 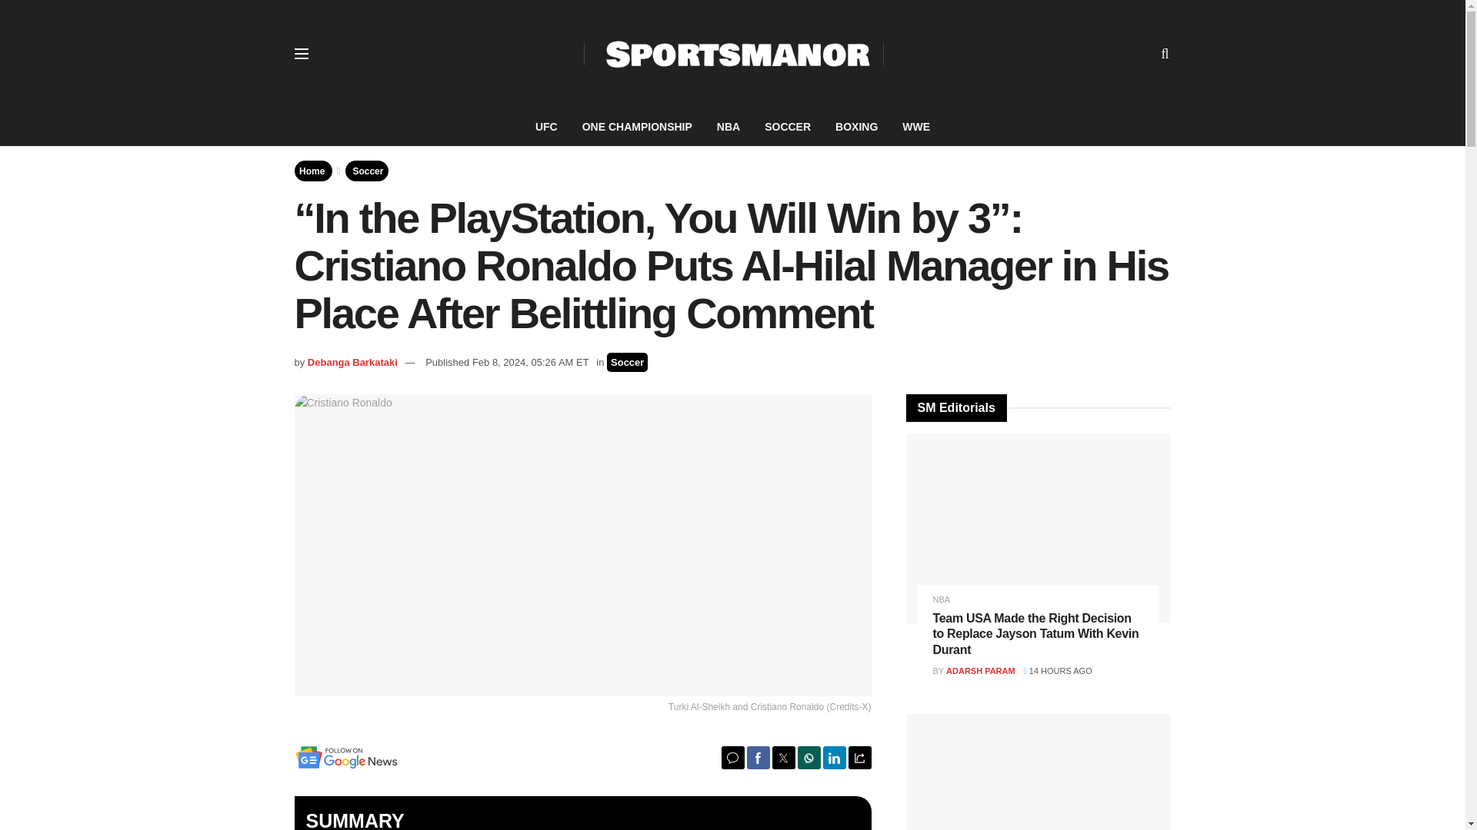 I want to click on UFC, so click(x=546, y=127).